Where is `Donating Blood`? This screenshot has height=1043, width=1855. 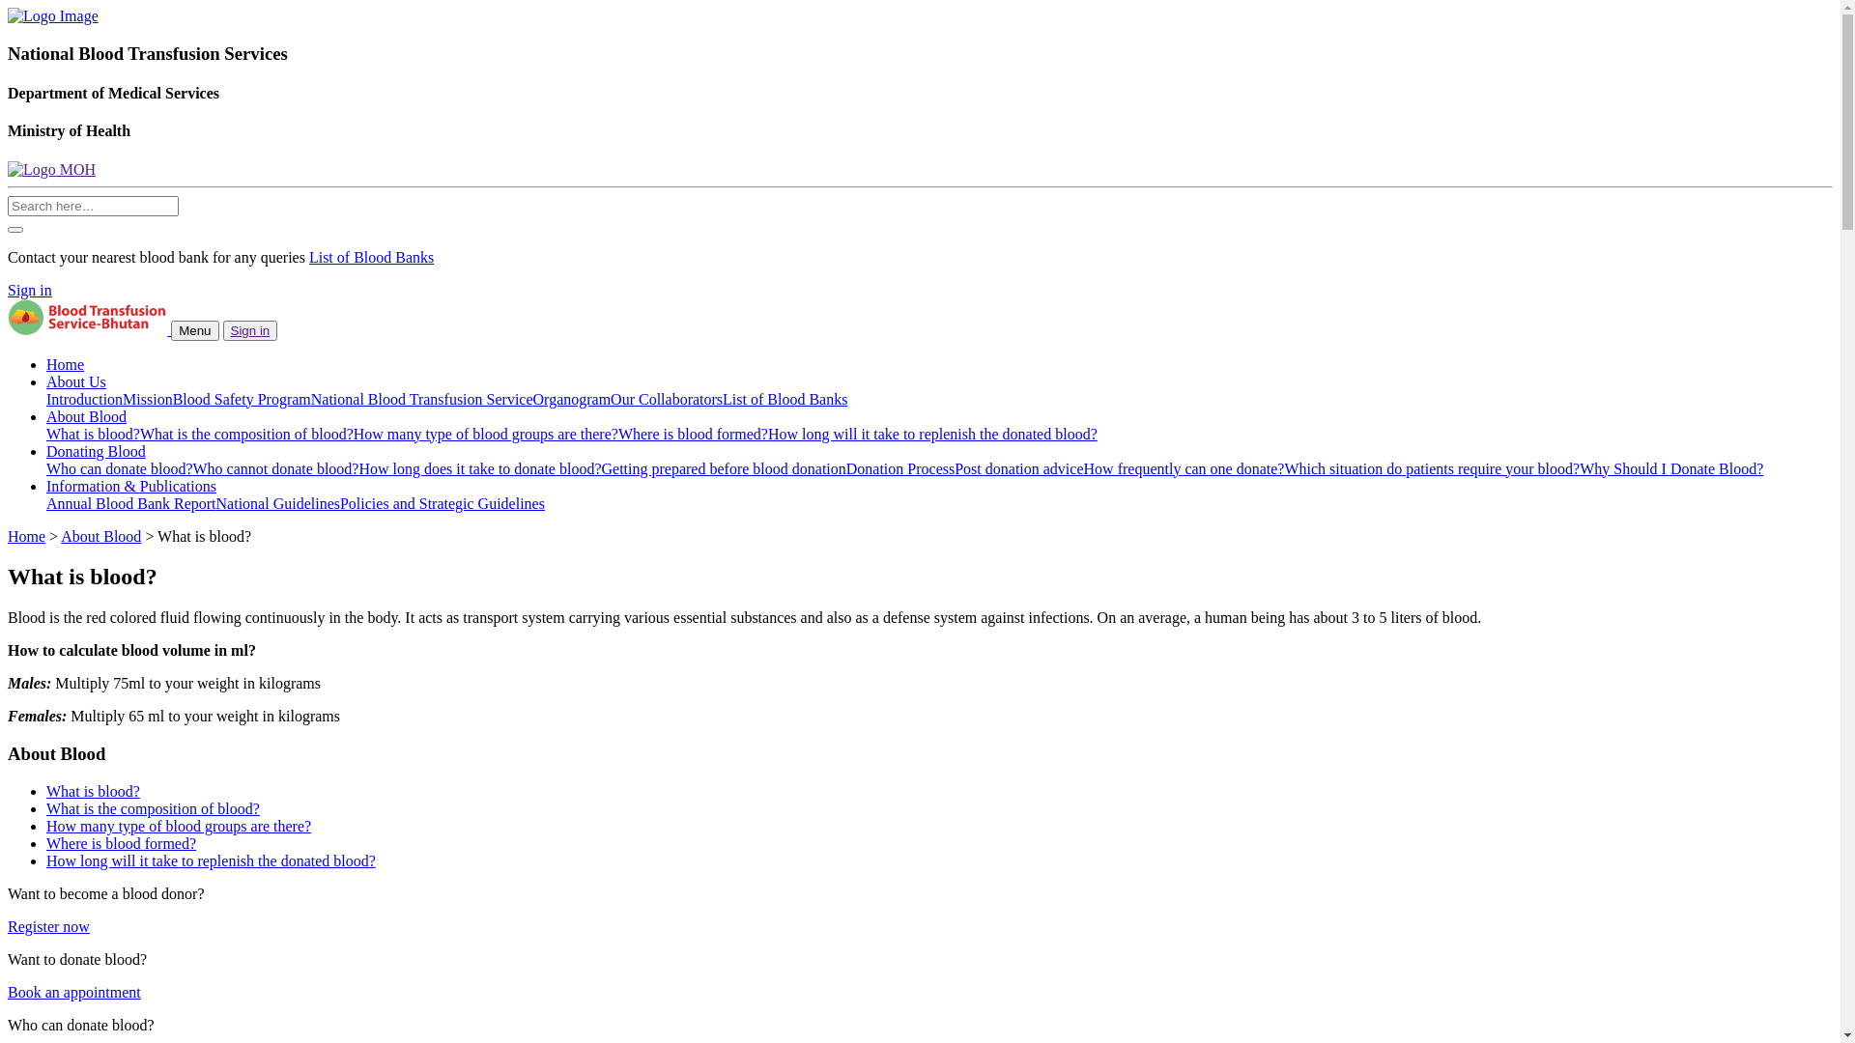
Donating Blood is located at coordinates (97, 452).